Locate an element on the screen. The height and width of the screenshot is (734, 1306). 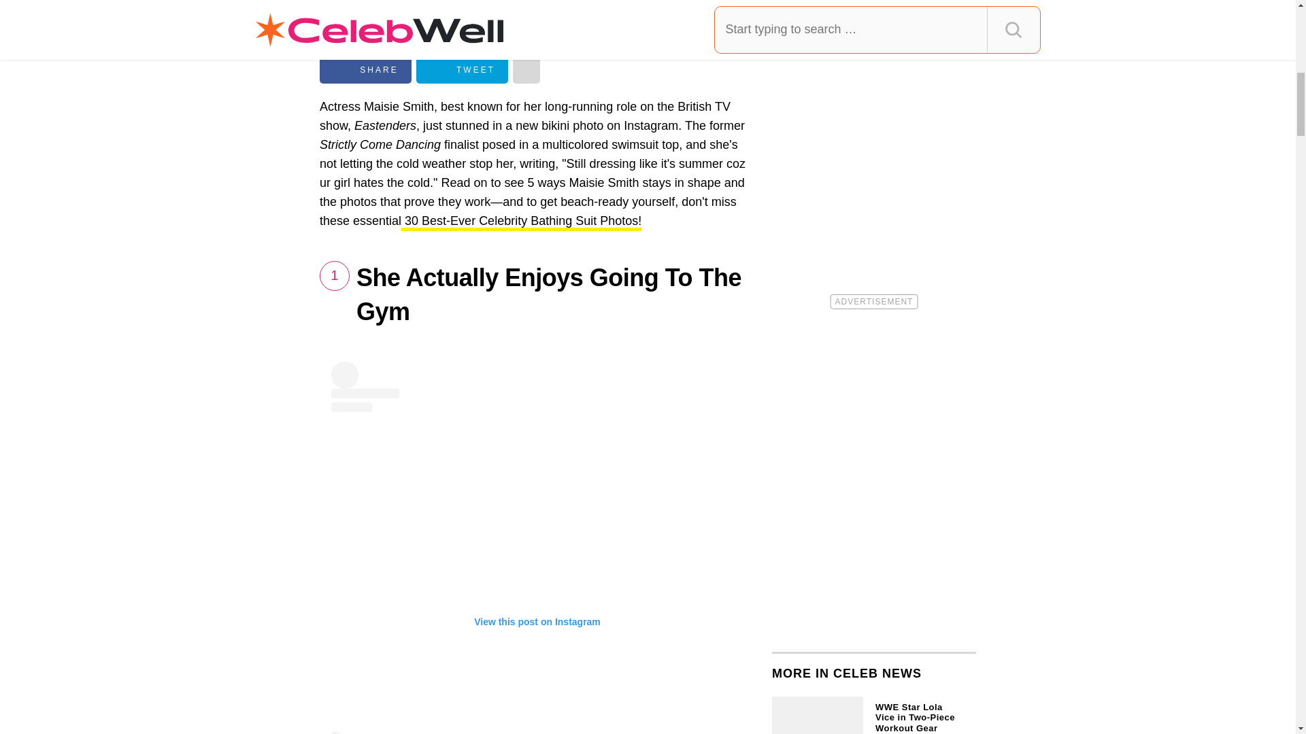
Twitter is located at coordinates (462, 70).